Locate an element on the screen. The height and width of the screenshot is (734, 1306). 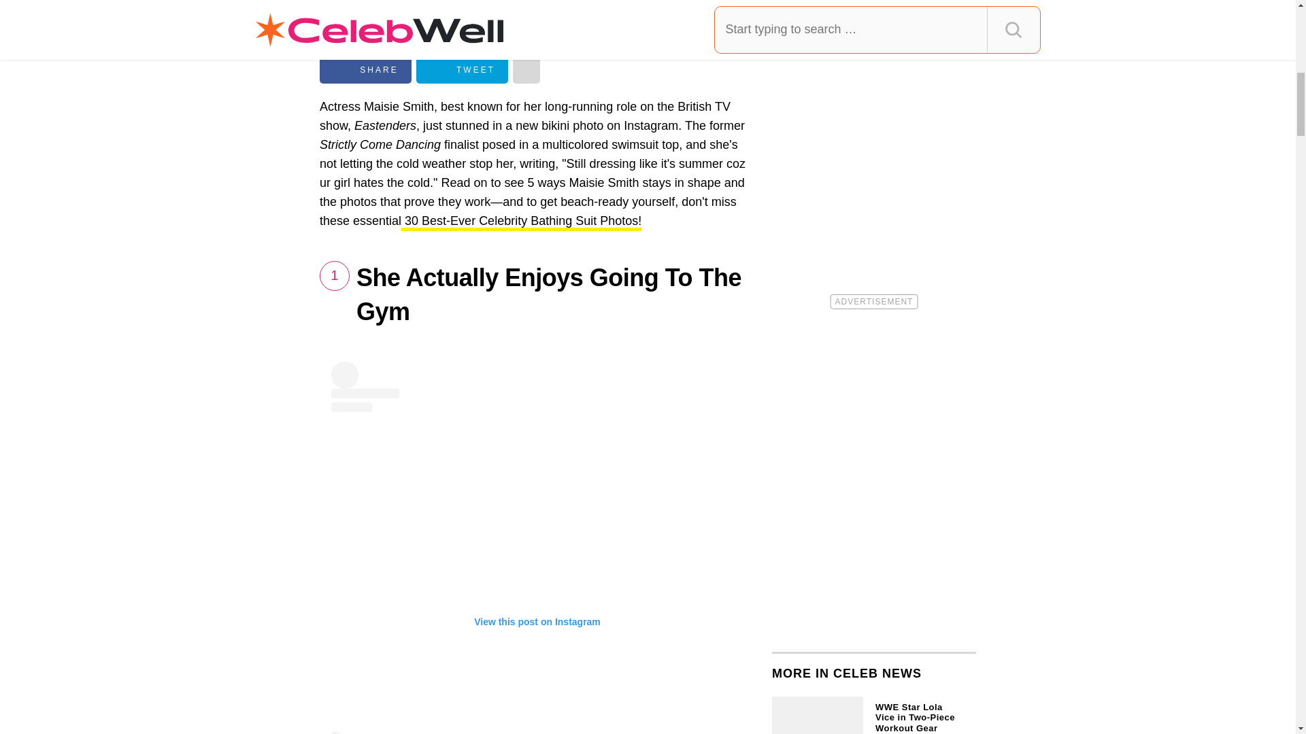
Twitter is located at coordinates (462, 70).